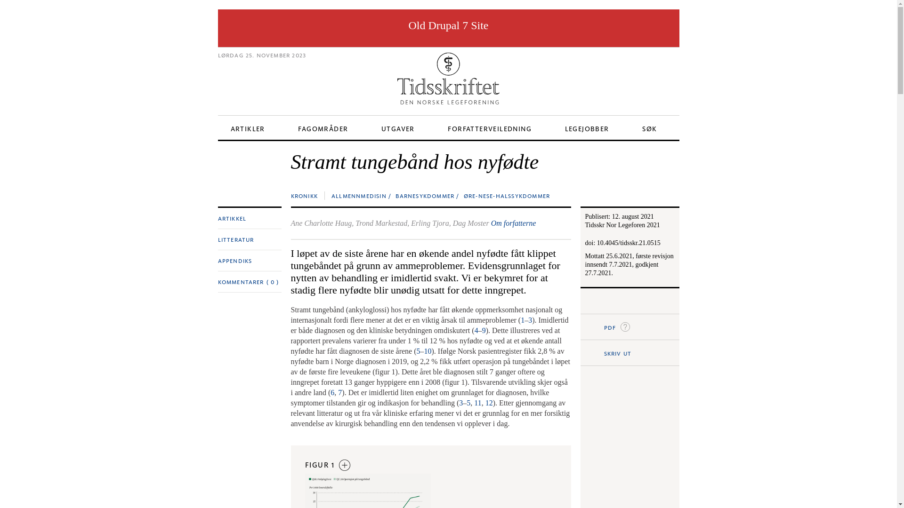 This screenshot has width=904, height=508. What do you see at coordinates (419, 351) in the screenshot?
I see `5` at bounding box center [419, 351].